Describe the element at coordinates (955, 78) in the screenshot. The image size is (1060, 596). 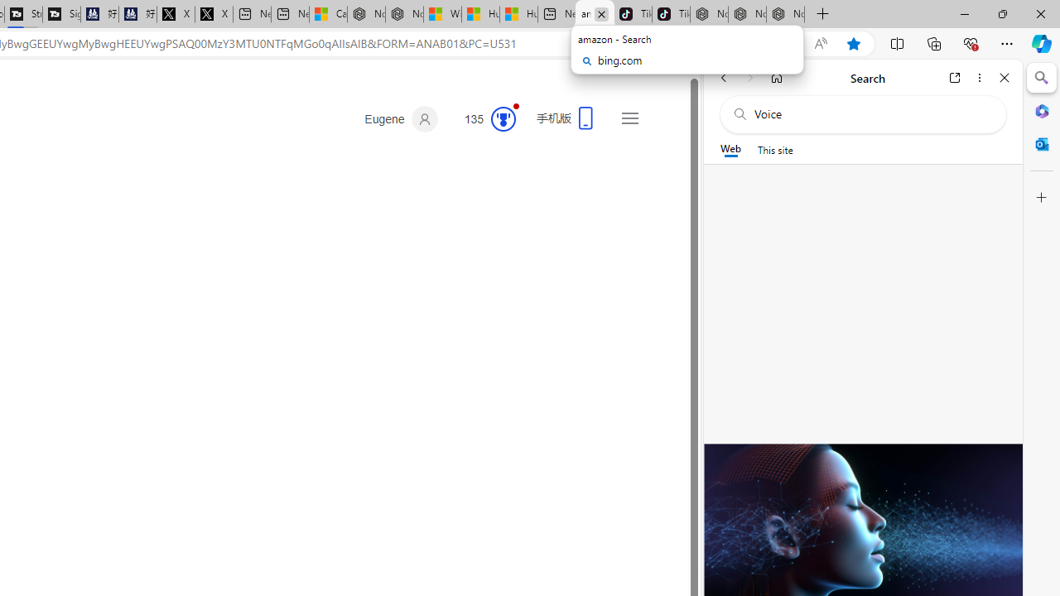
I see `Open link in new tab` at that location.